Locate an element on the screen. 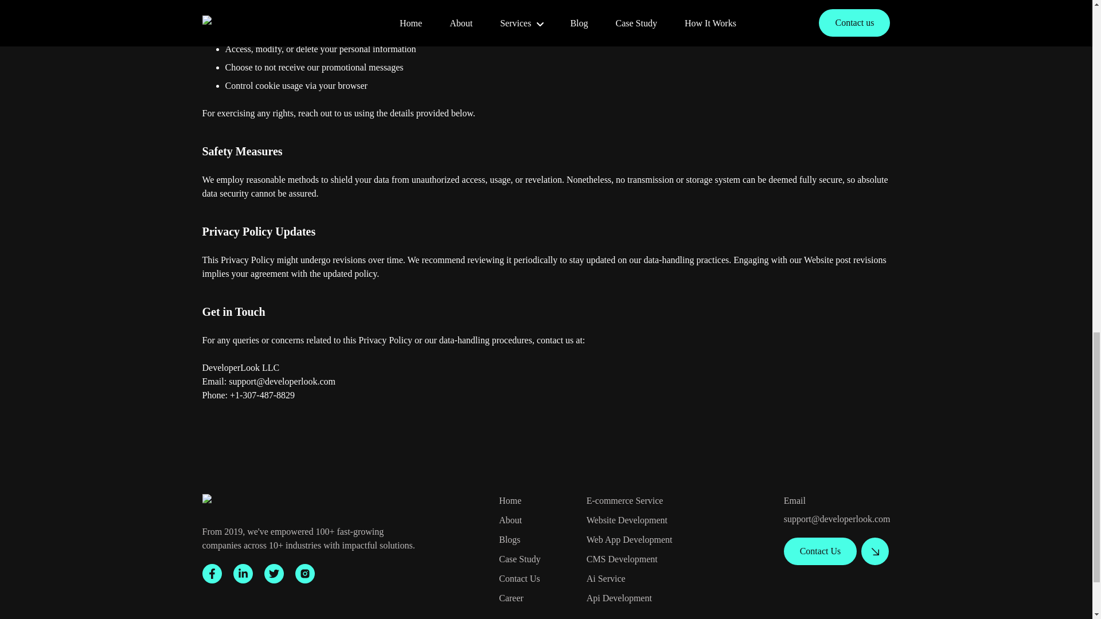 The height and width of the screenshot is (619, 1101). Contact Us is located at coordinates (520, 579).